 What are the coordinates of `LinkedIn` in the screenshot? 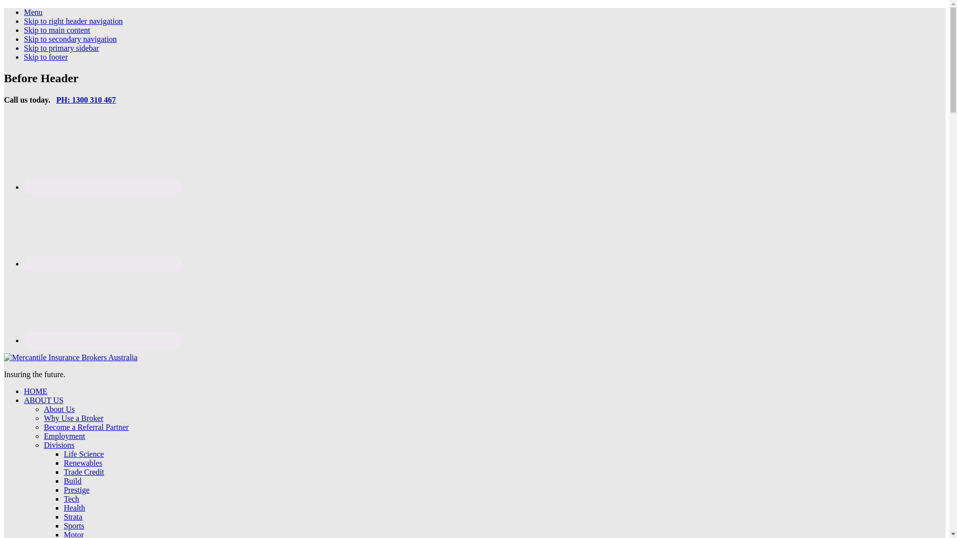 It's located at (103, 264).